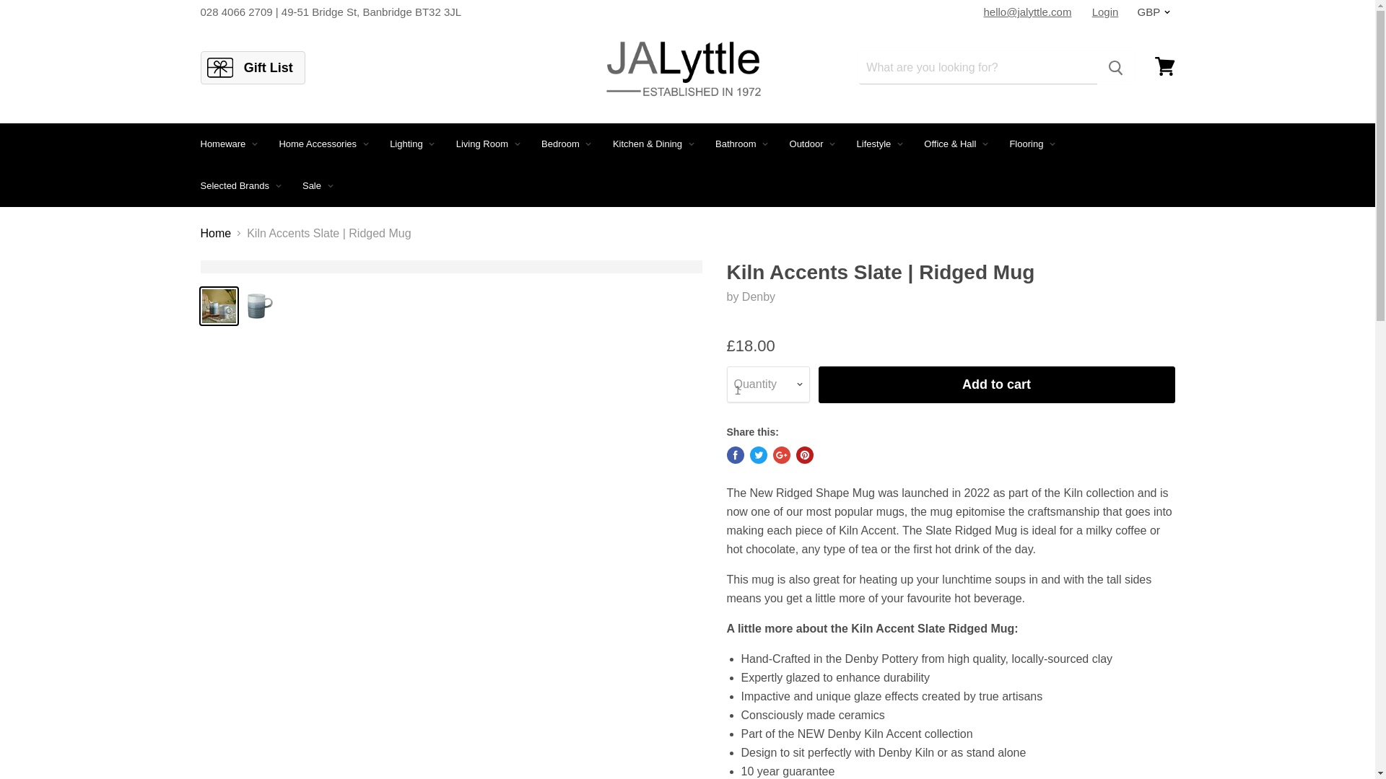 The width and height of the screenshot is (1386, 779). Describe the element at coordinates (253, 68) in the screenshot. I see `Gift List` at that location.